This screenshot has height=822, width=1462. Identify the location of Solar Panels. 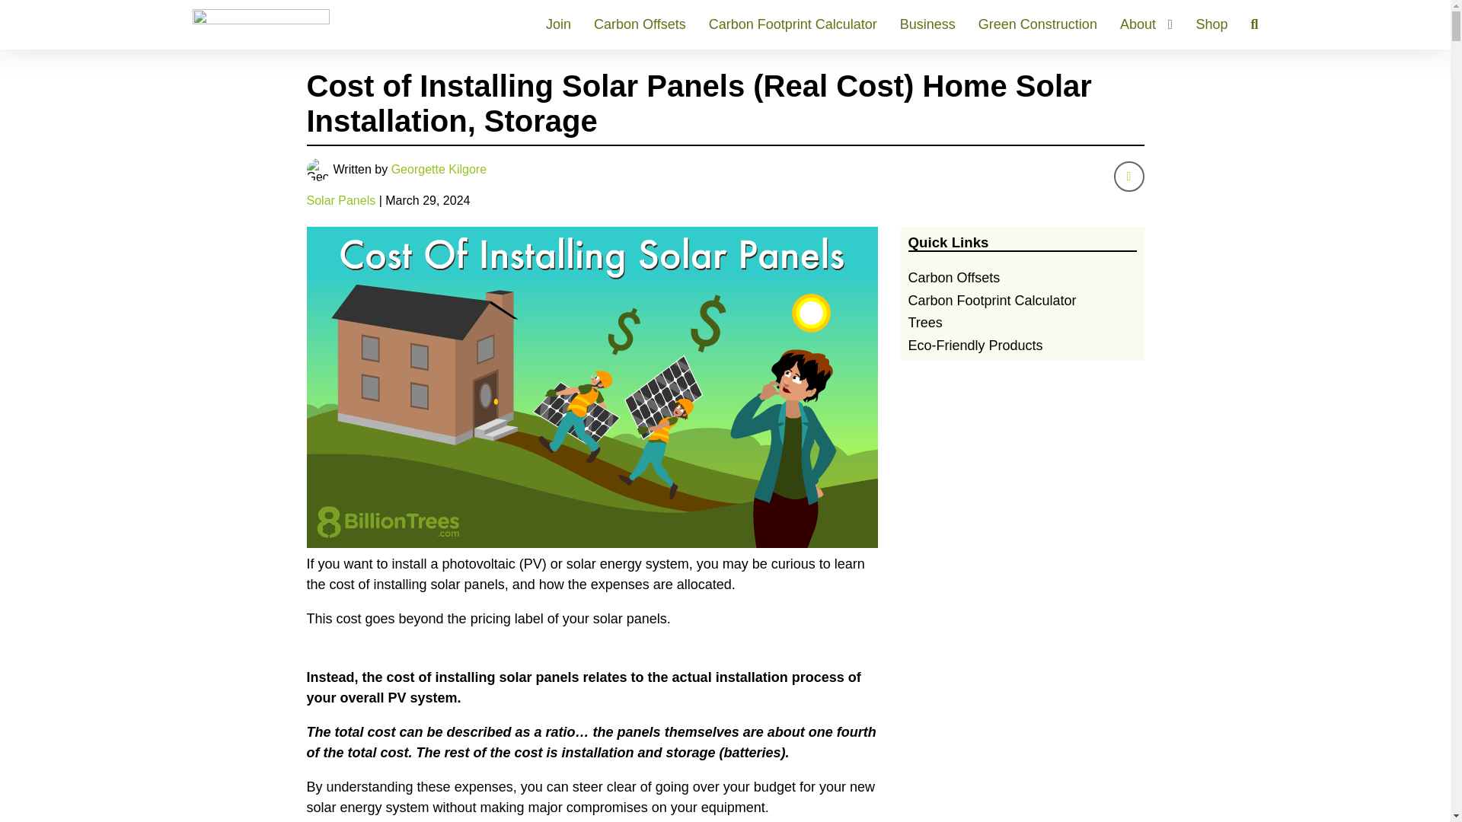
(340, 200).